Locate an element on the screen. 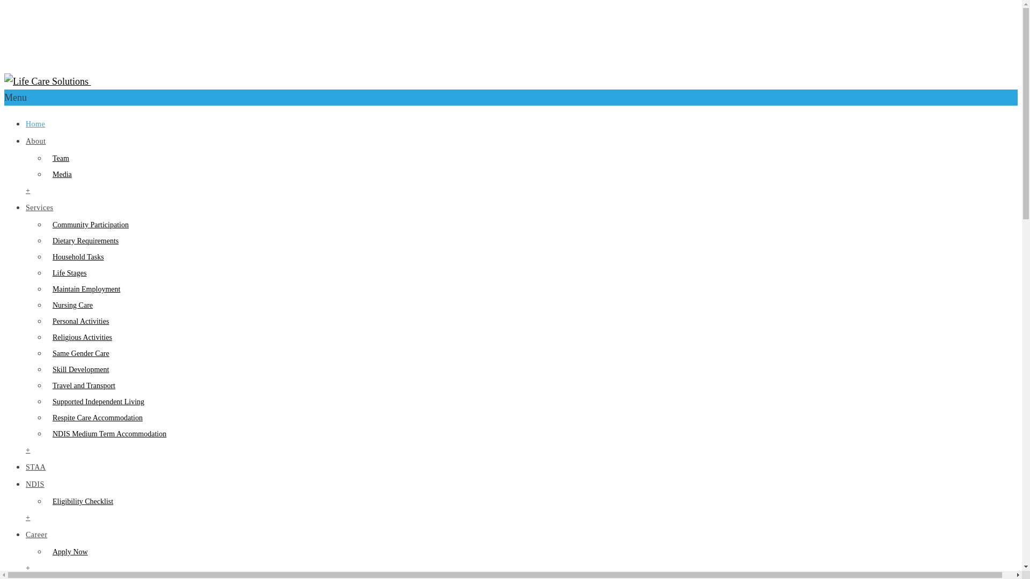 This screenshot has height=579, width=1030. Supported Independent Living is located at coordinates (95, 402).